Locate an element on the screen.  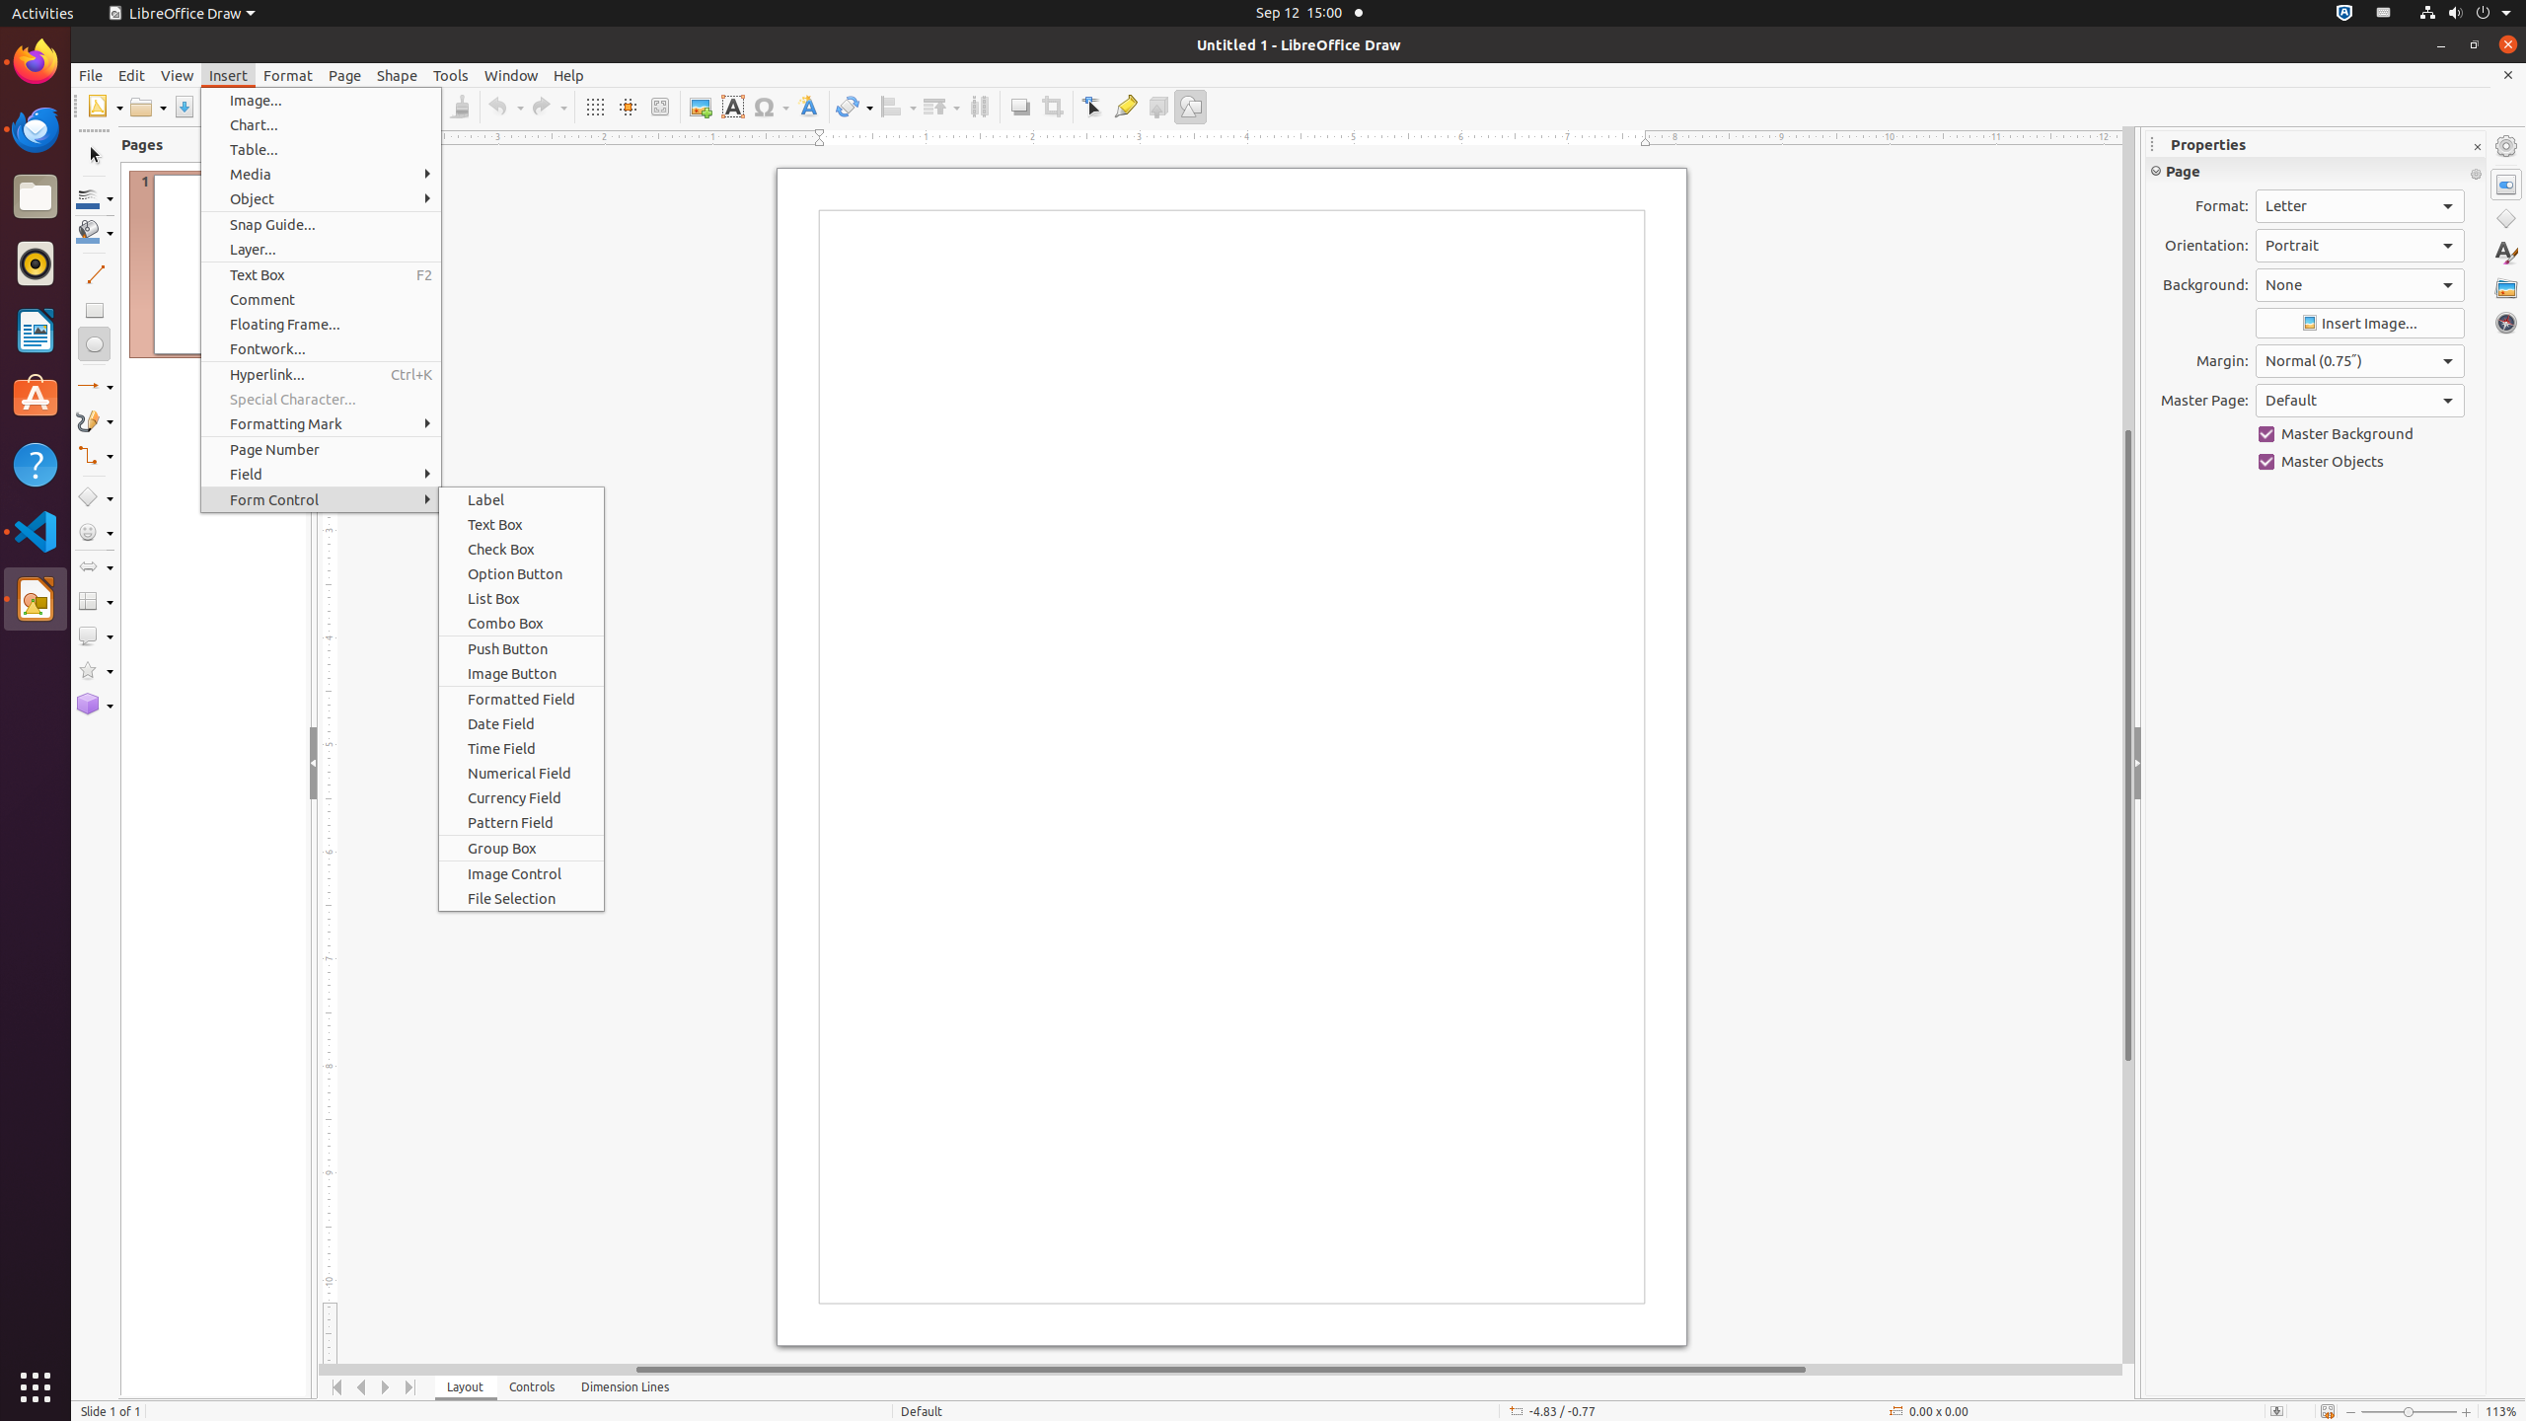
Floating Frame... is located at coordinates (322, 324).